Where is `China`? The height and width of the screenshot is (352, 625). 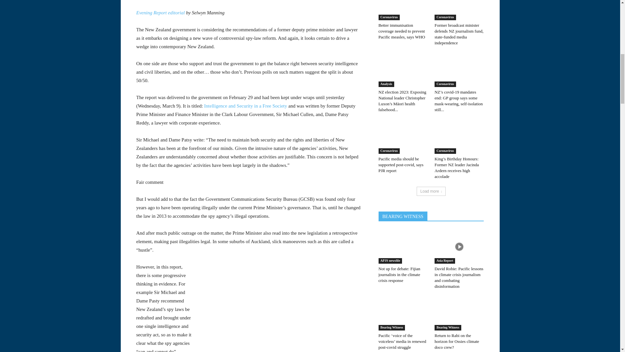 China is located at coordinates (60, 102).